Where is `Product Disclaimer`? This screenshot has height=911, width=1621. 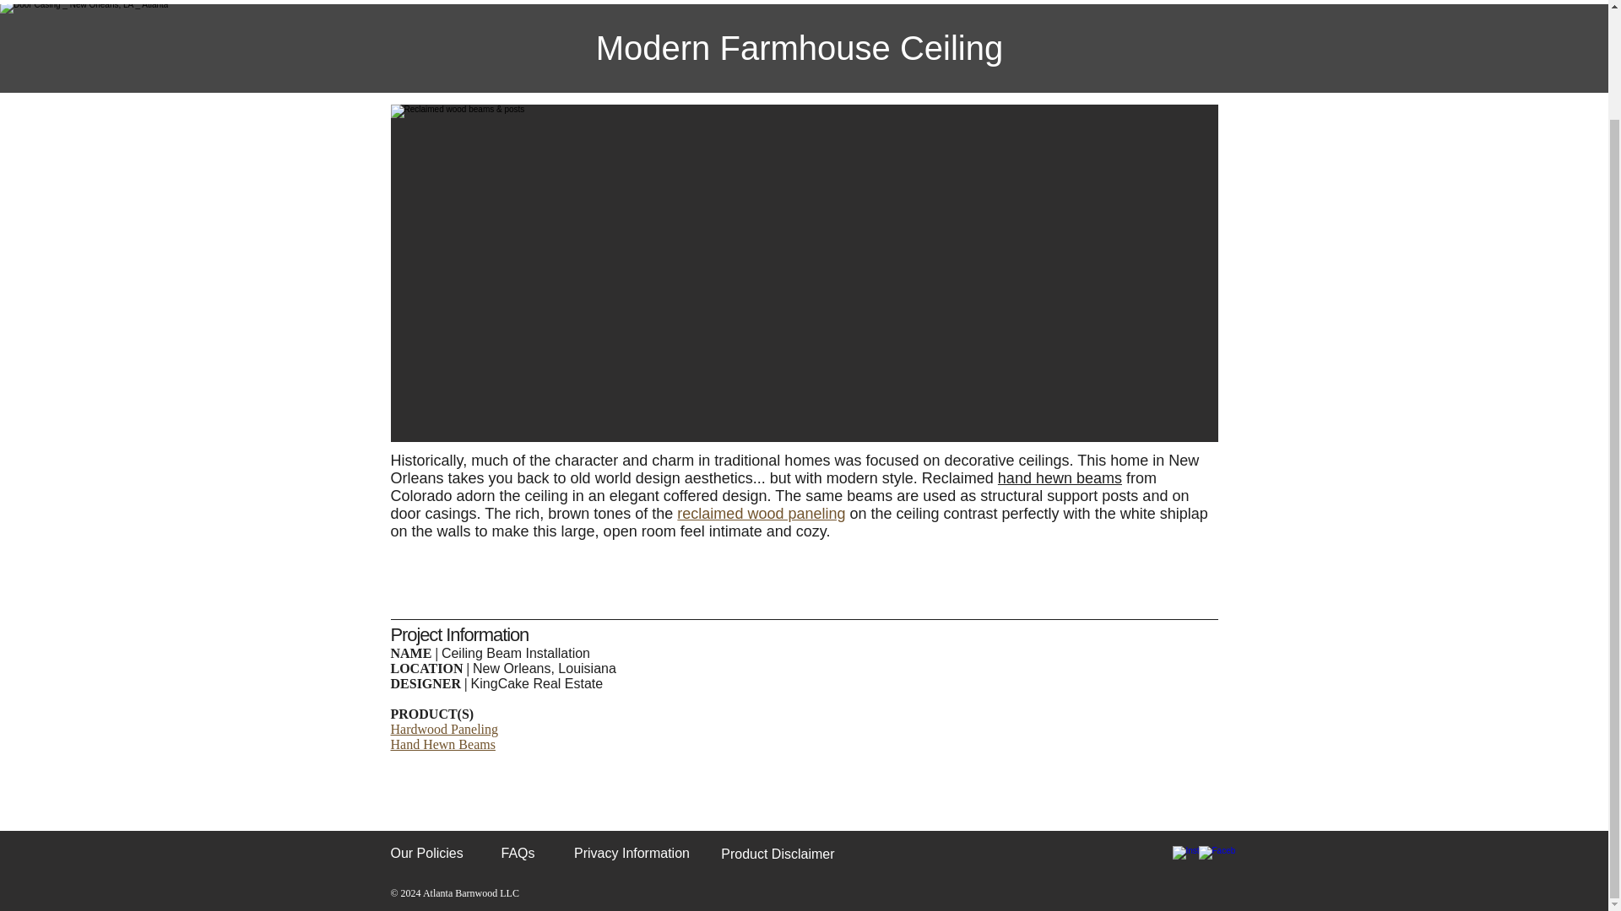 Product Disclaimer is located at coordinates (778, 854).